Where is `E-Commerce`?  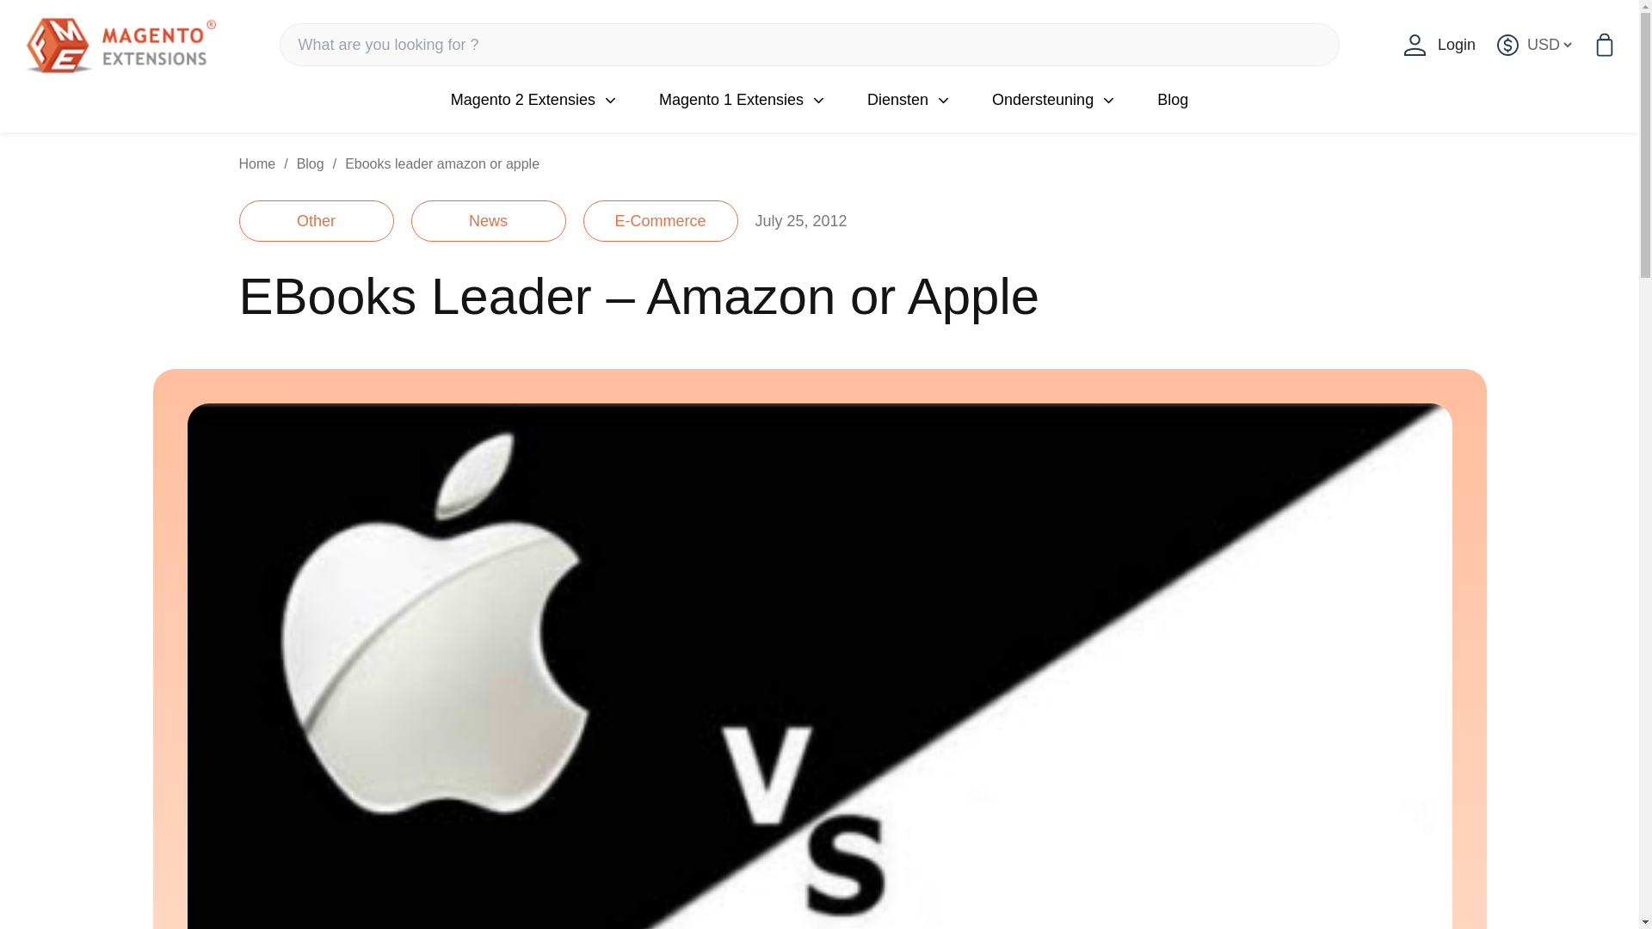 E-Commerce is located at coordinates (661, 220).